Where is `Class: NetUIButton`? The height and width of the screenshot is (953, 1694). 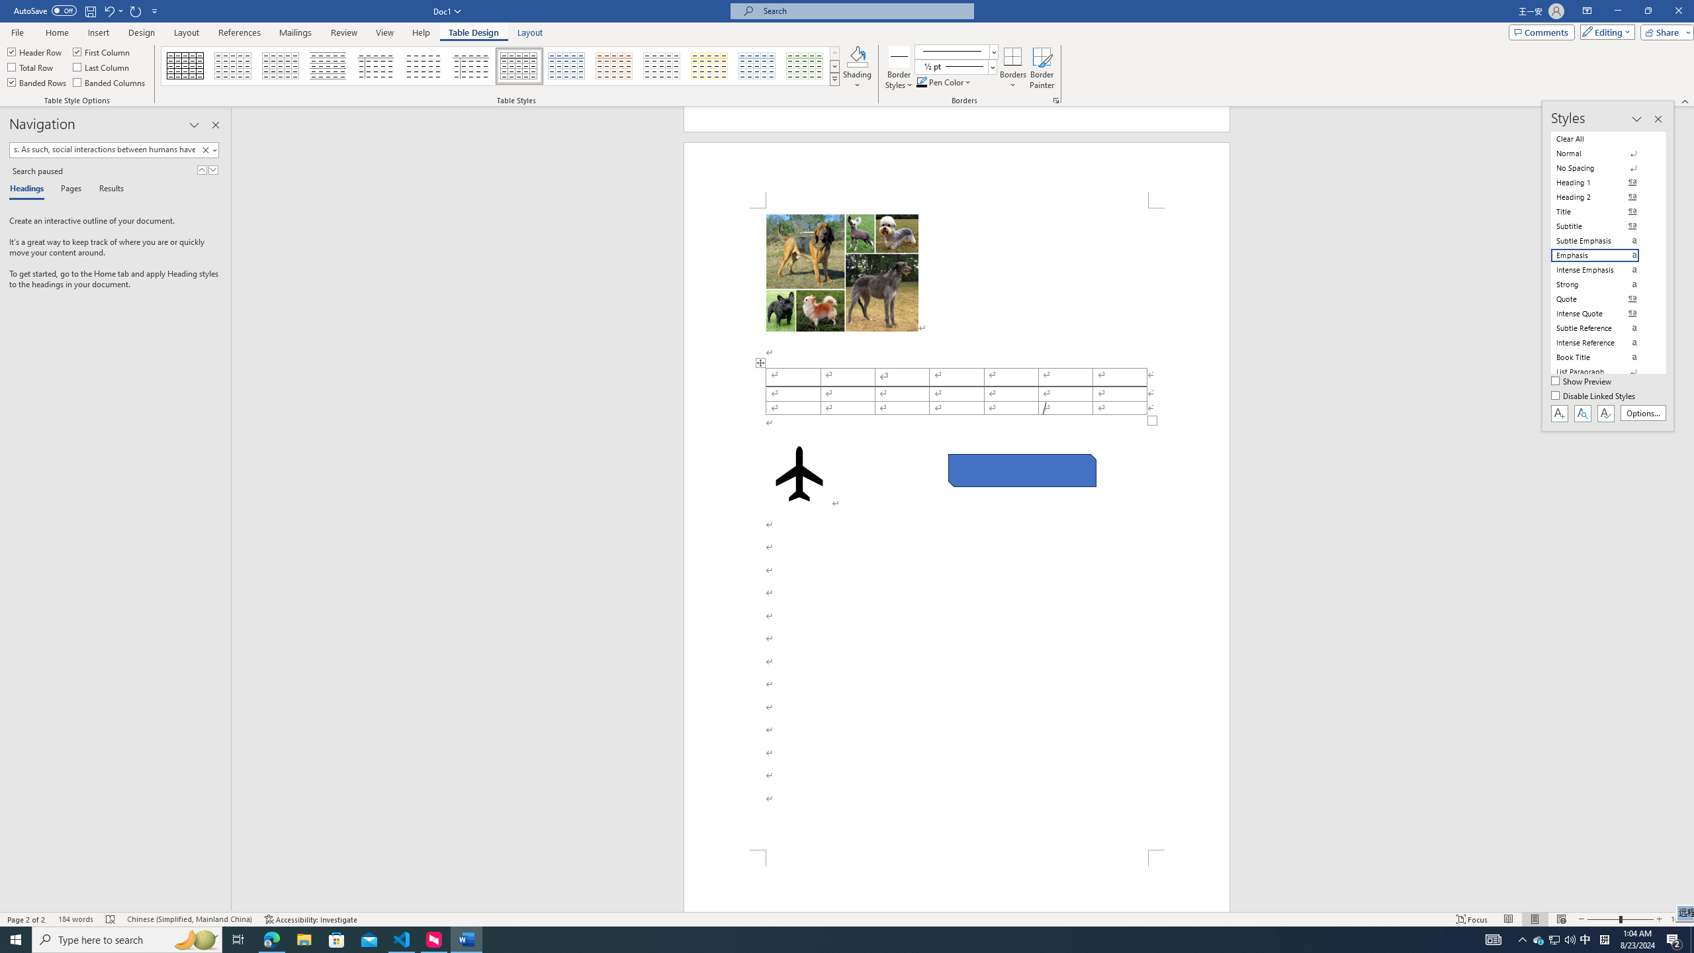
Class: NetUIButton is located at coordinates (1605, 413).